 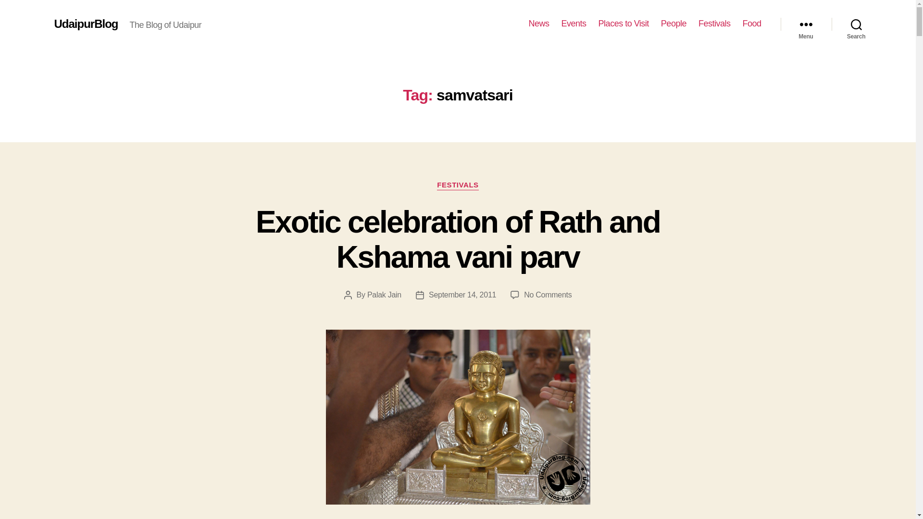 I want to click on News, so click(x=539, y=24).